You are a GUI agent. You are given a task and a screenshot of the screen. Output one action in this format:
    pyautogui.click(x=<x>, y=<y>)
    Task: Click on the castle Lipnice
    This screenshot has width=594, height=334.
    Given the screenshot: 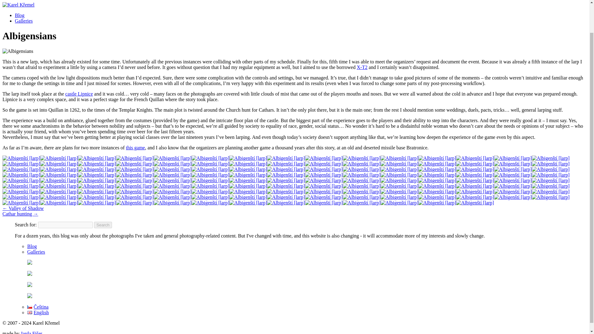 What is the action you would take?
    pyautogui.click(x=79, y=94)
    